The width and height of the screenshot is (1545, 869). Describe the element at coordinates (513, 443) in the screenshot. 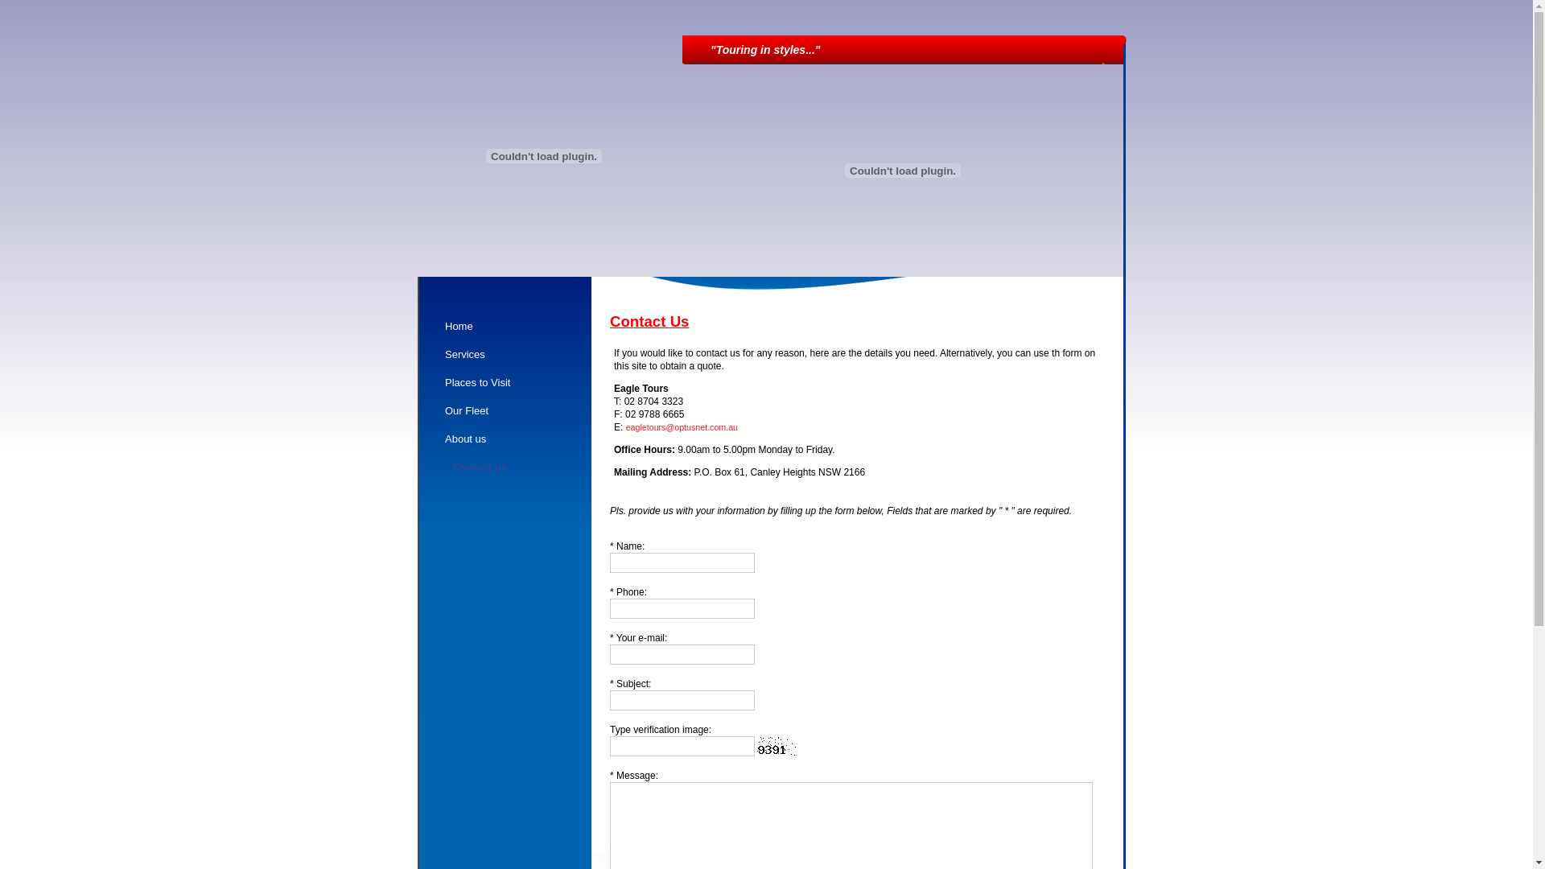

I see `About us` at that location.